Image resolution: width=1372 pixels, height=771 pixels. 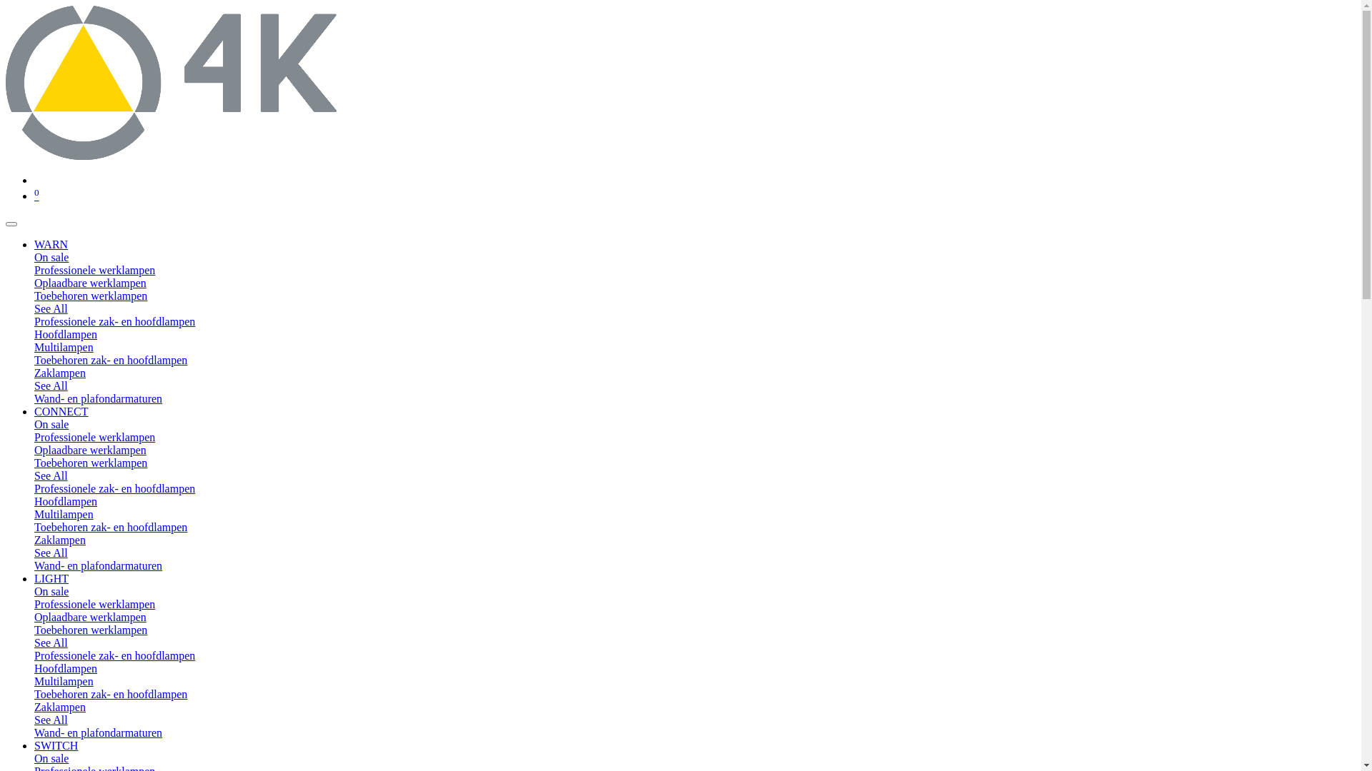 What do you see at coordinates (60, 540) in the screenshot?
I see `Zaklampen` at bounding box center [60, 540].